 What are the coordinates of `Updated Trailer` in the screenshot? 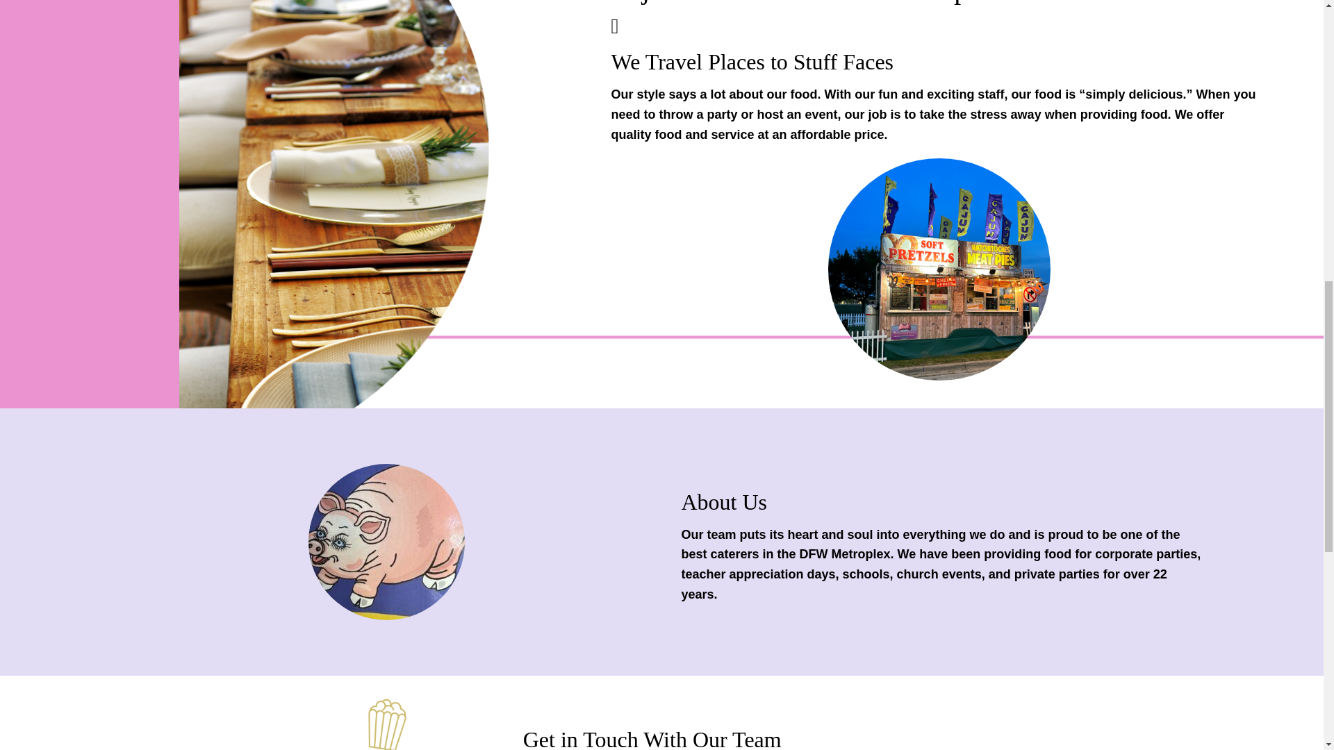 It's located at (939, 269).